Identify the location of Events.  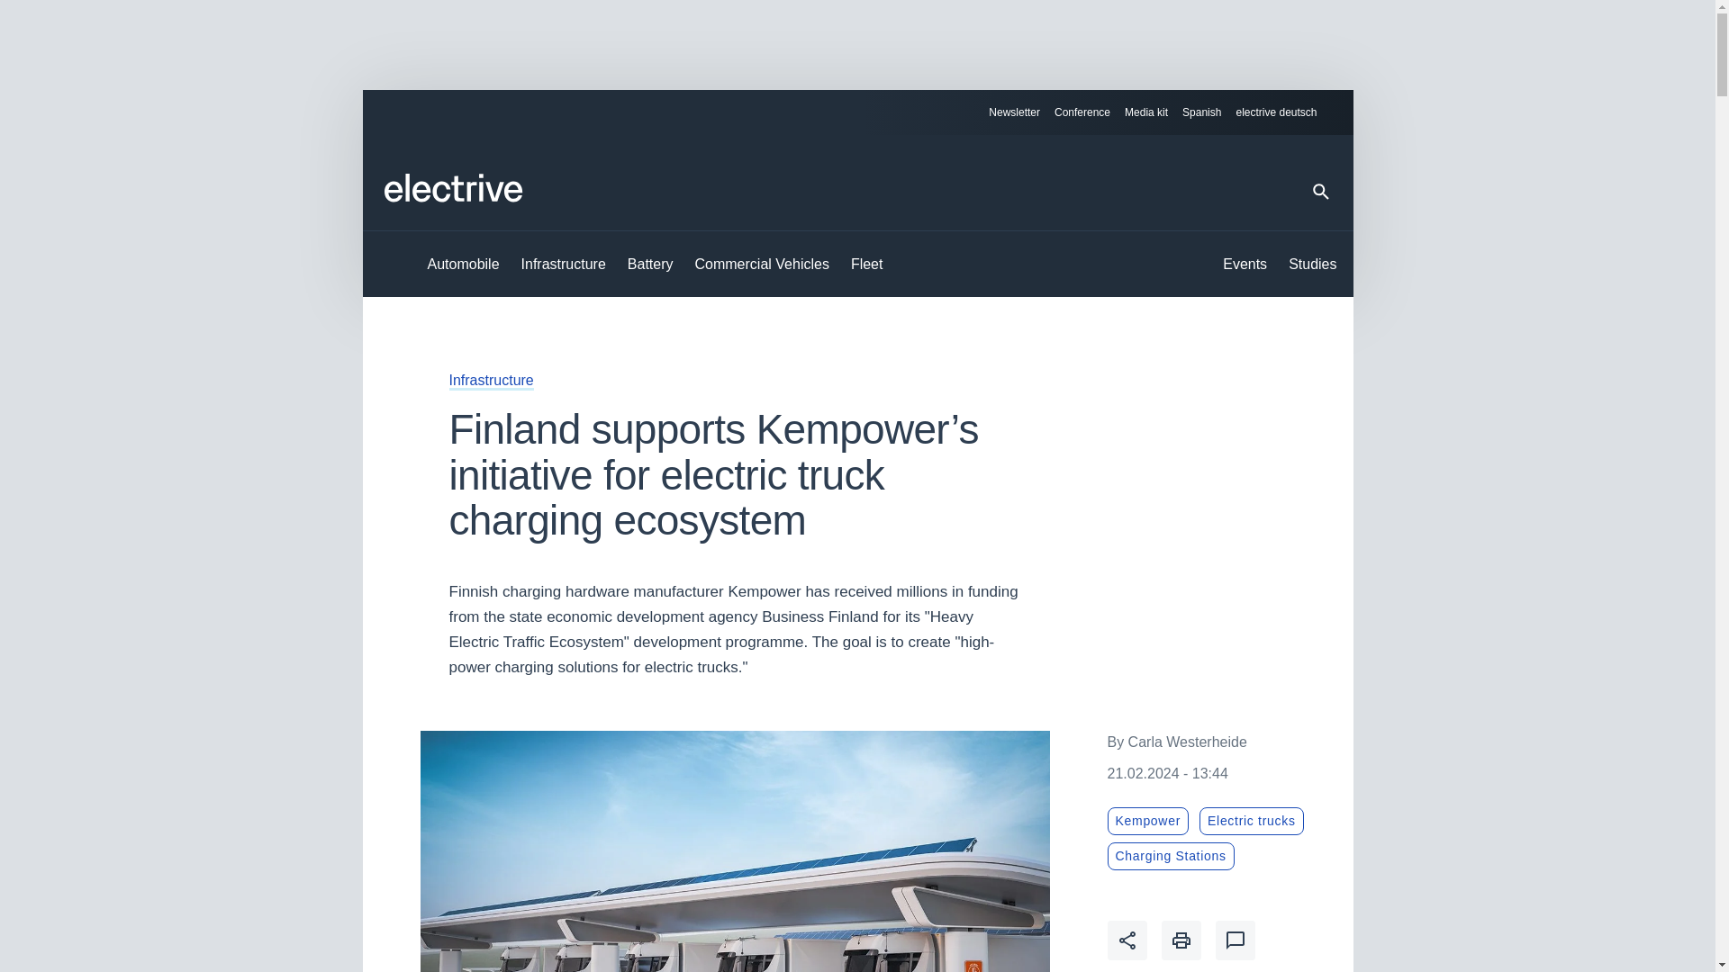
(1245, 265).